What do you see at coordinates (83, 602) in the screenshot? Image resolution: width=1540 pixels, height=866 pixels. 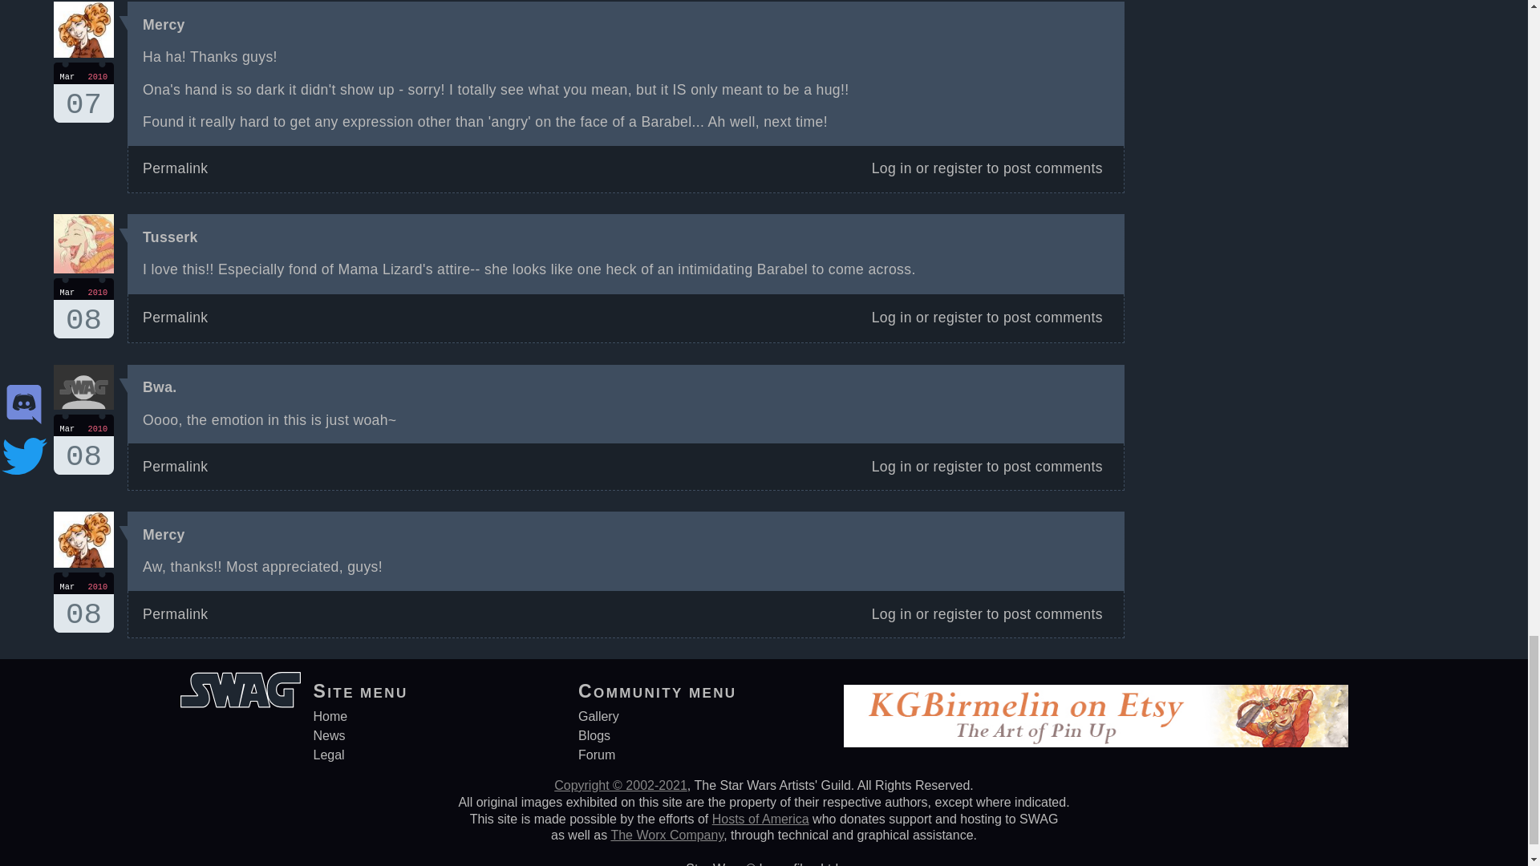 I see `View user profile.` at bounding box center [83, 602].